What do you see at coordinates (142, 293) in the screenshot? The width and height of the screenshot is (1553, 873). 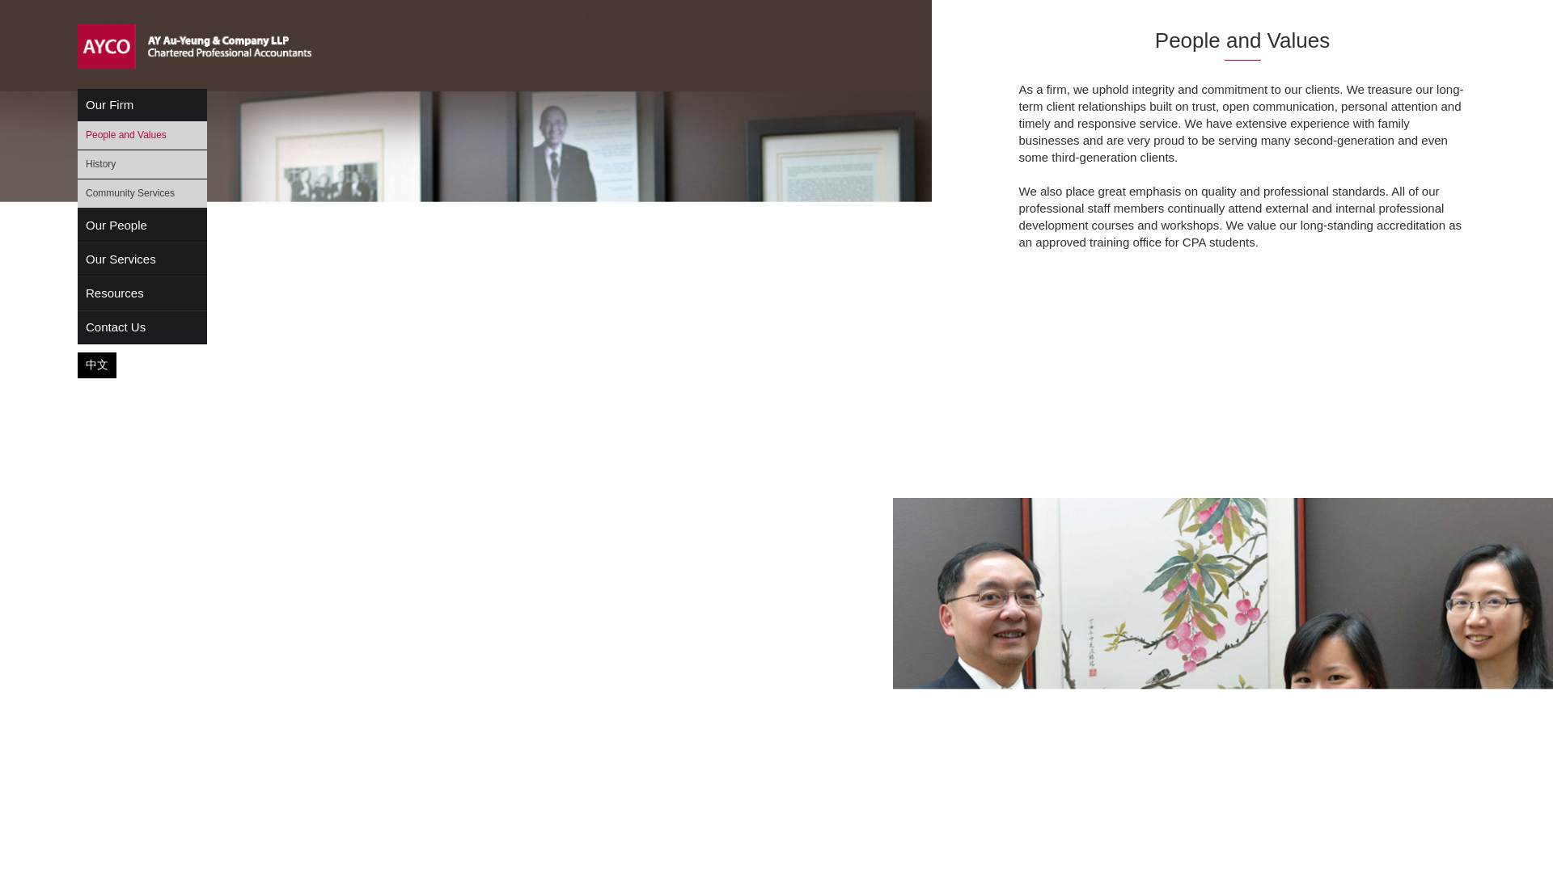 I see `Resources` at bounding box center [142, 293].